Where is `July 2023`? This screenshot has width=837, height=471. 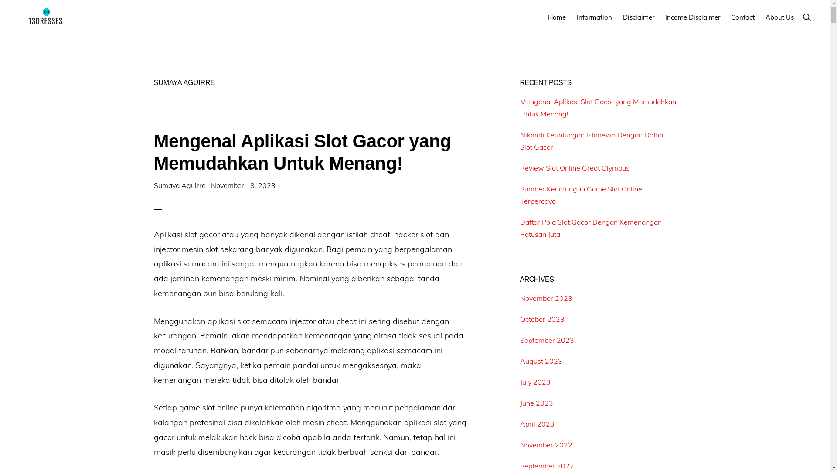
July 2023 is located at coordinates (535, 382).